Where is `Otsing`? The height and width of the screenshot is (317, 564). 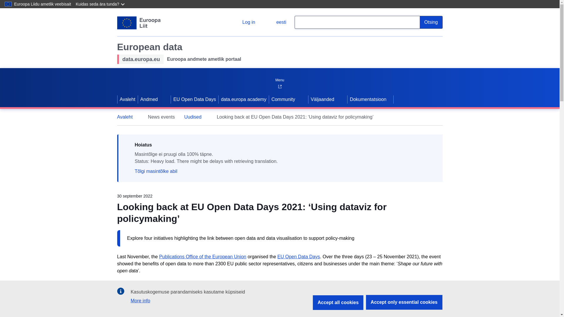 Otsing is located at coordinates (431, 22).